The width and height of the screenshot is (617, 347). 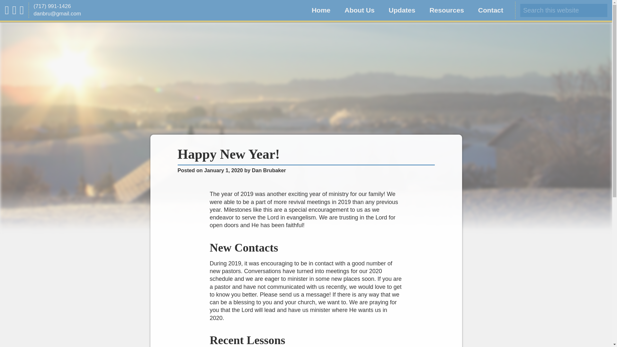 I want to click on Updates, so click(x=402, y=10).